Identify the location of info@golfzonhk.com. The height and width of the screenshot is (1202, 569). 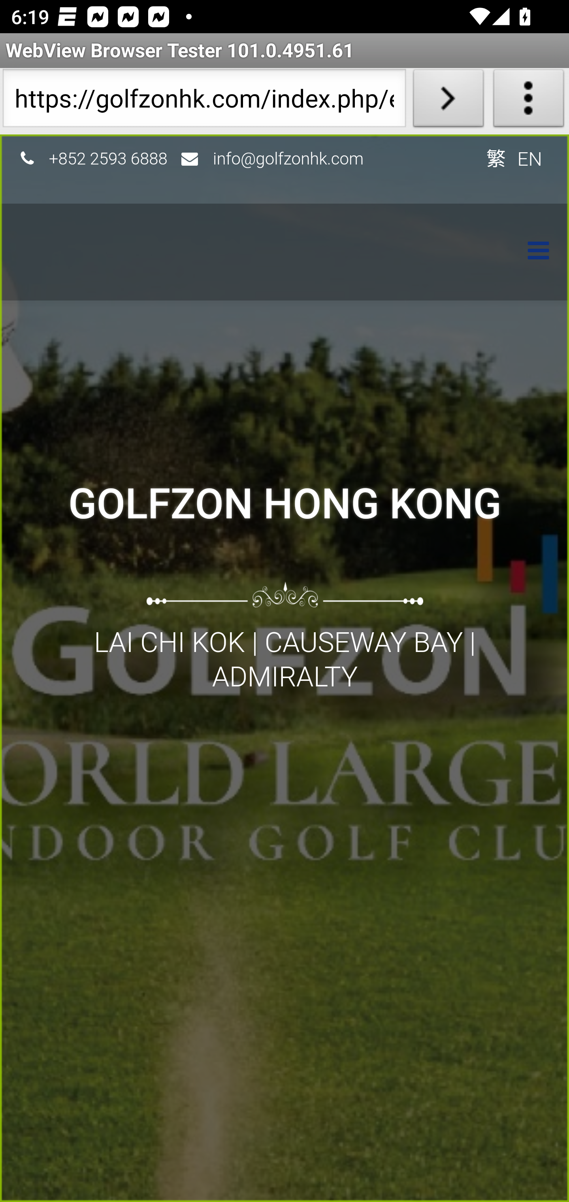
(289, 158).